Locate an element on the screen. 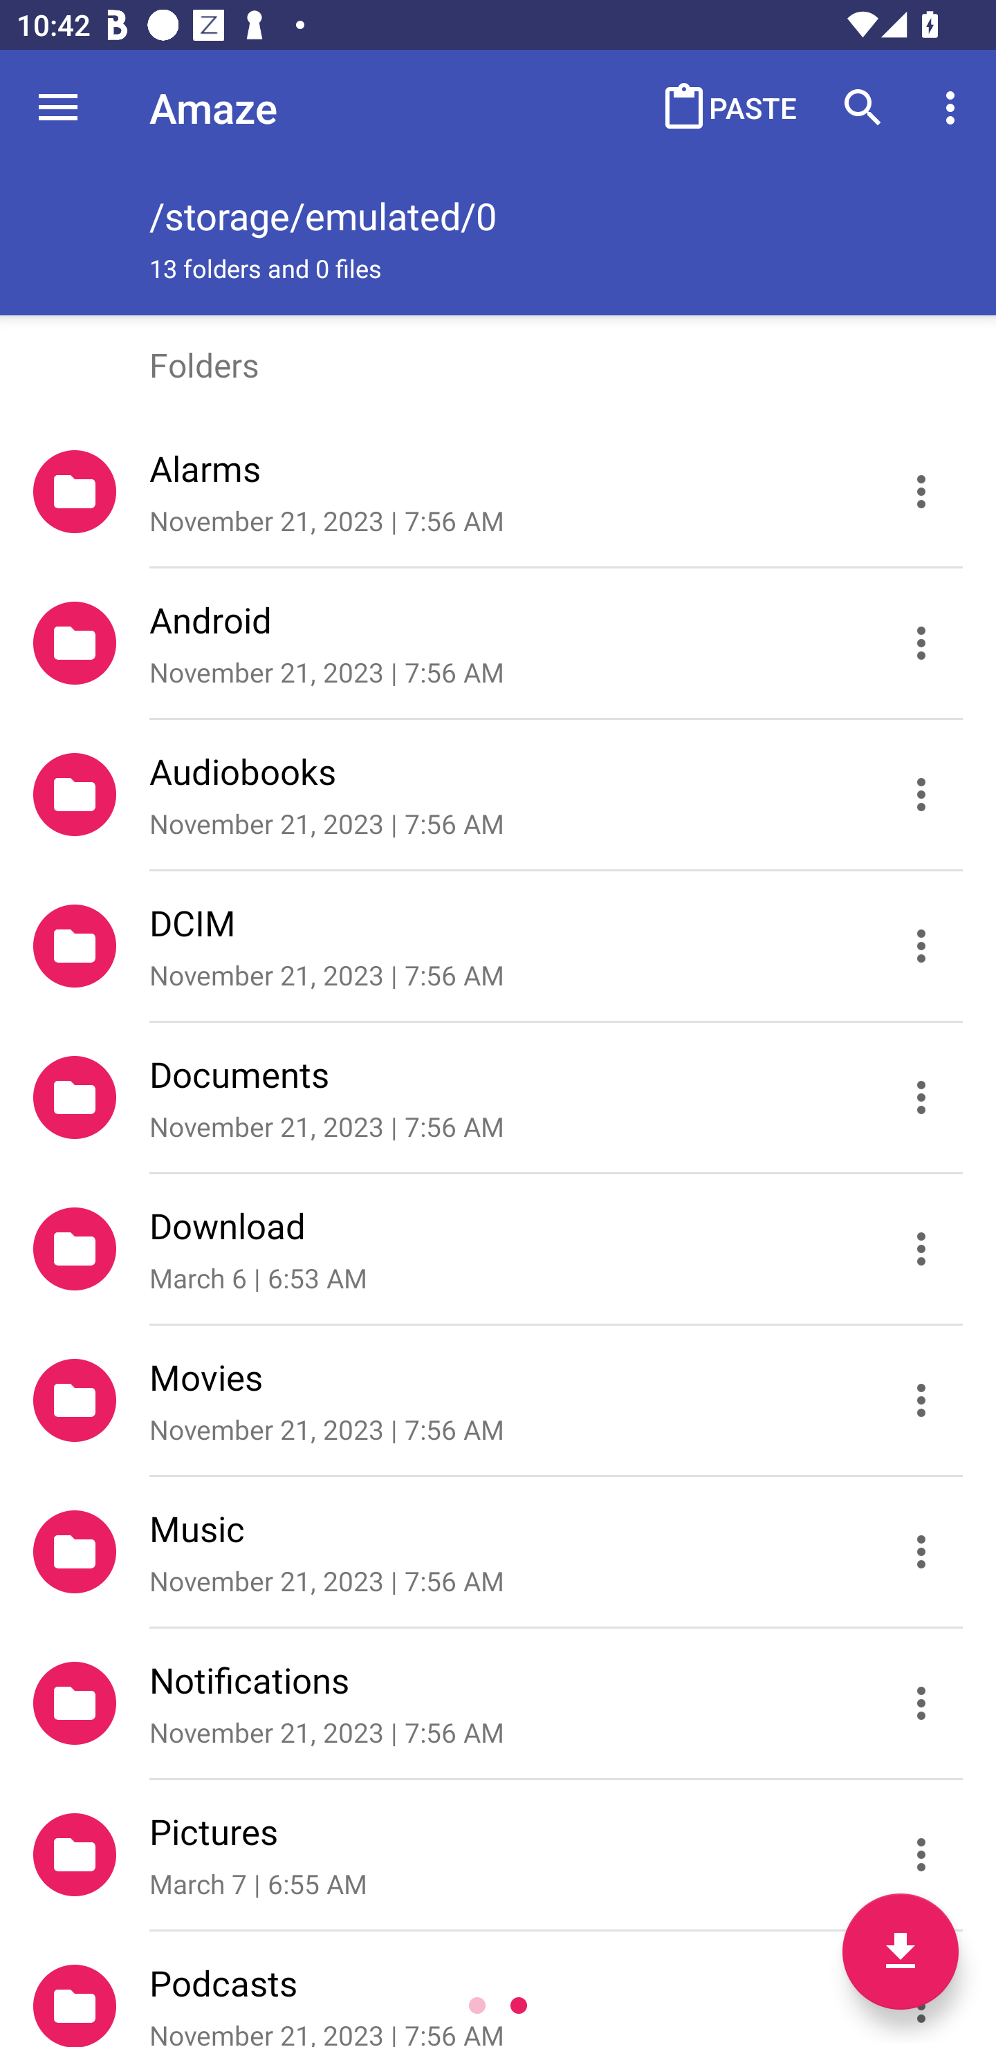  Pictures March 7 | 6:55 AM is located at coordinates (498, 1855).